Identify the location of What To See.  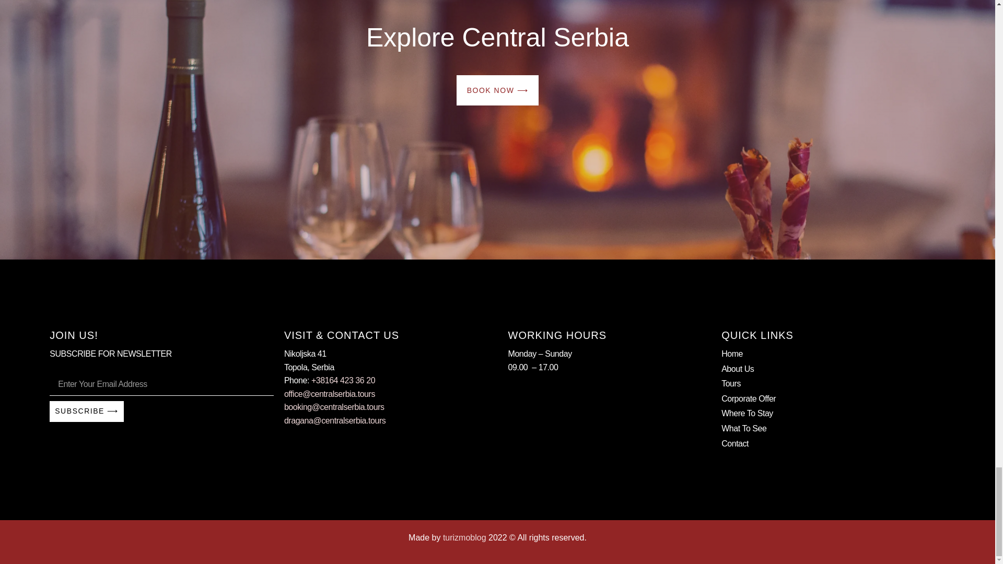
(833, 428).